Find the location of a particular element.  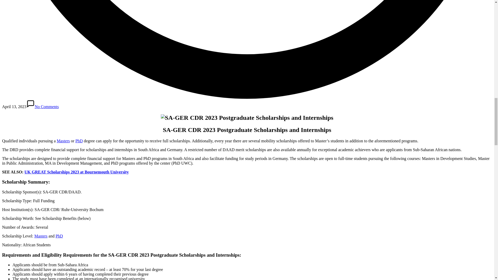

Masters is located at coordinates (41, 236).